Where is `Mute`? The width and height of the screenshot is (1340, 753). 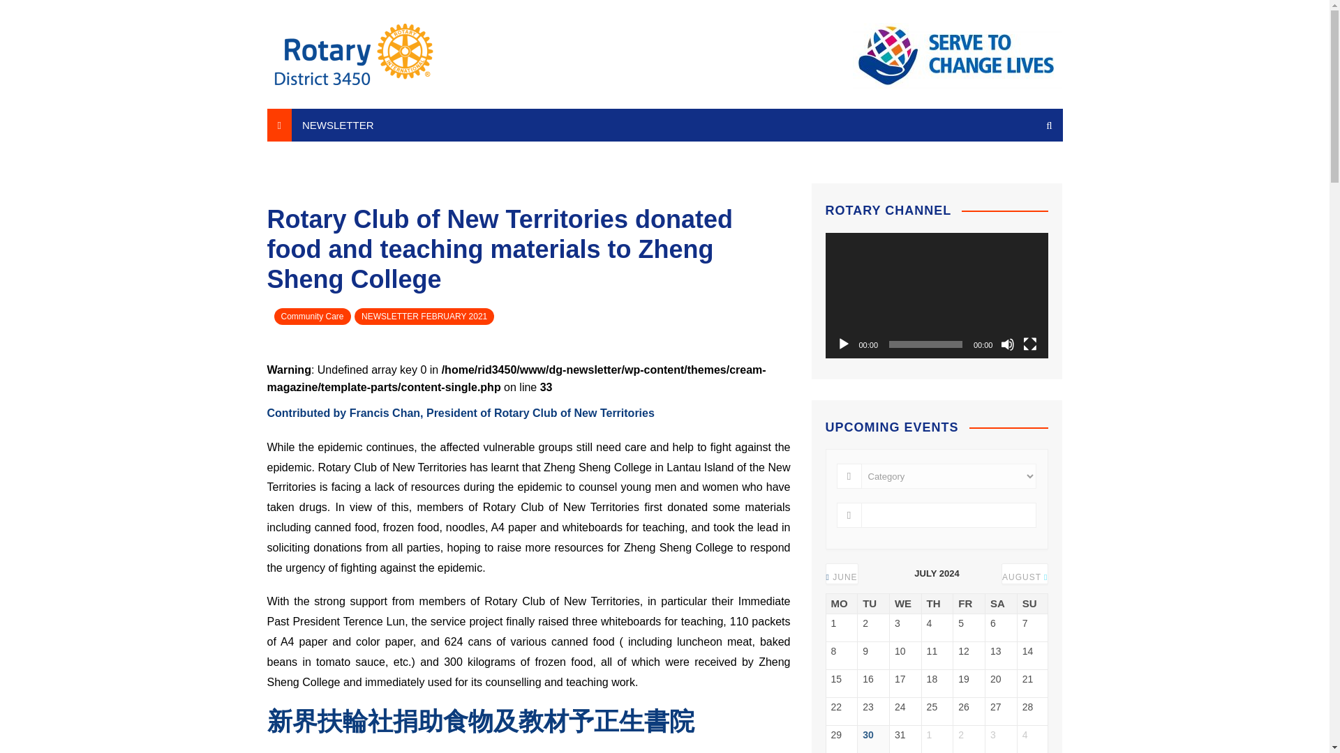 Mute is located at coordinates (1008, 344).